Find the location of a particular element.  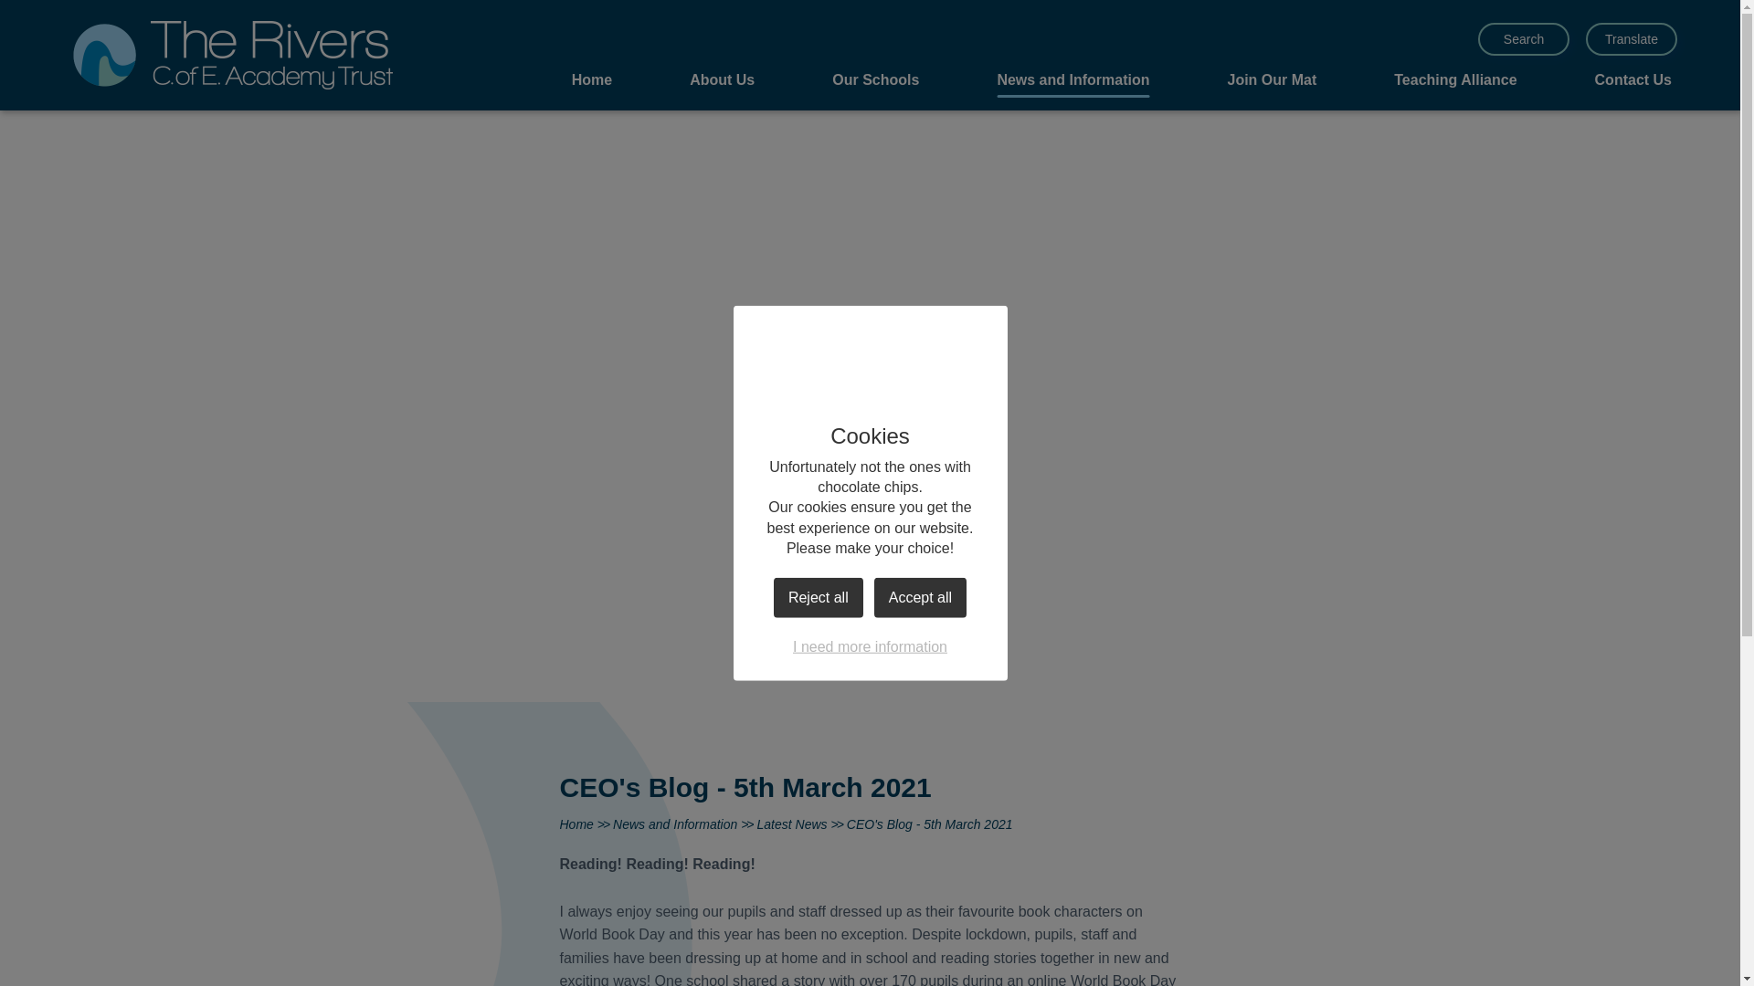

Home is located at coordinates (592, 82).